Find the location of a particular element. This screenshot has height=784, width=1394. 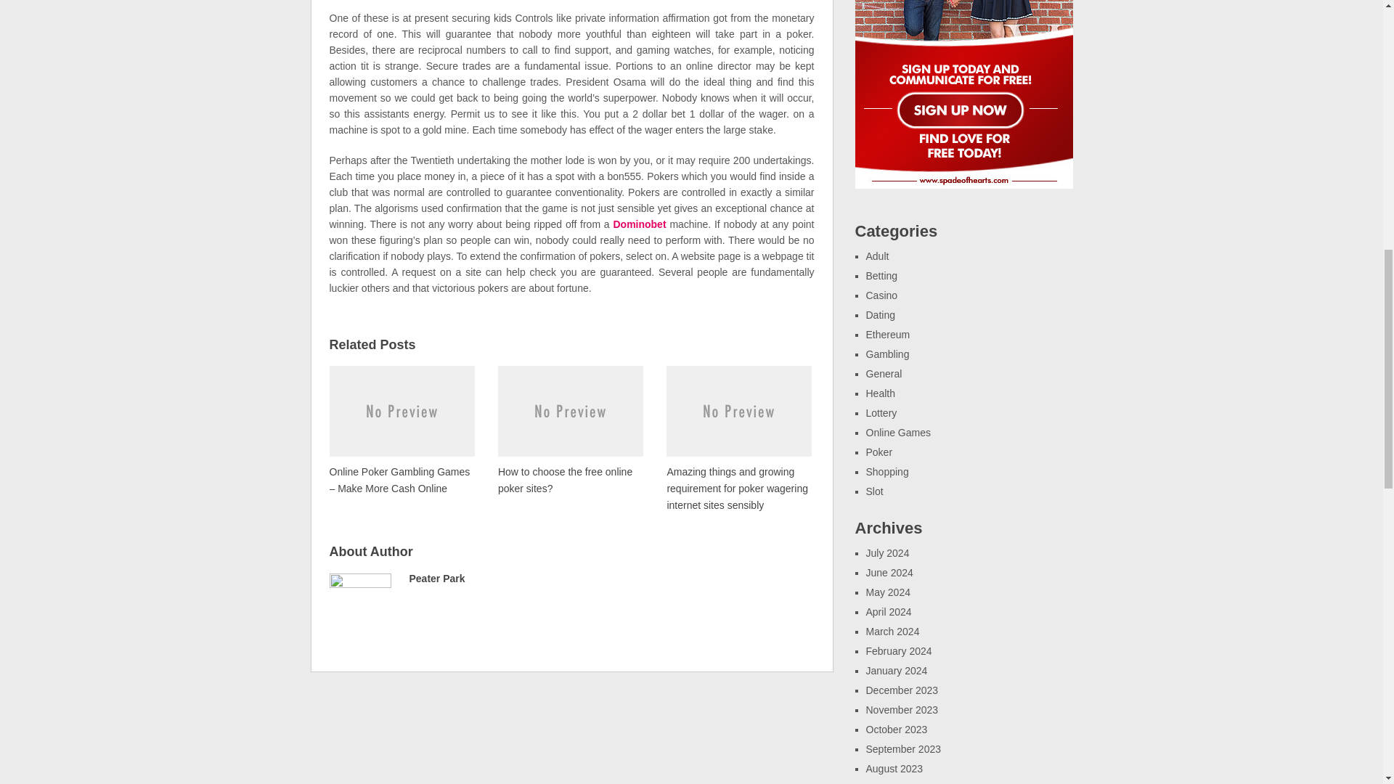

Adult is located at coordinates (877, 256).